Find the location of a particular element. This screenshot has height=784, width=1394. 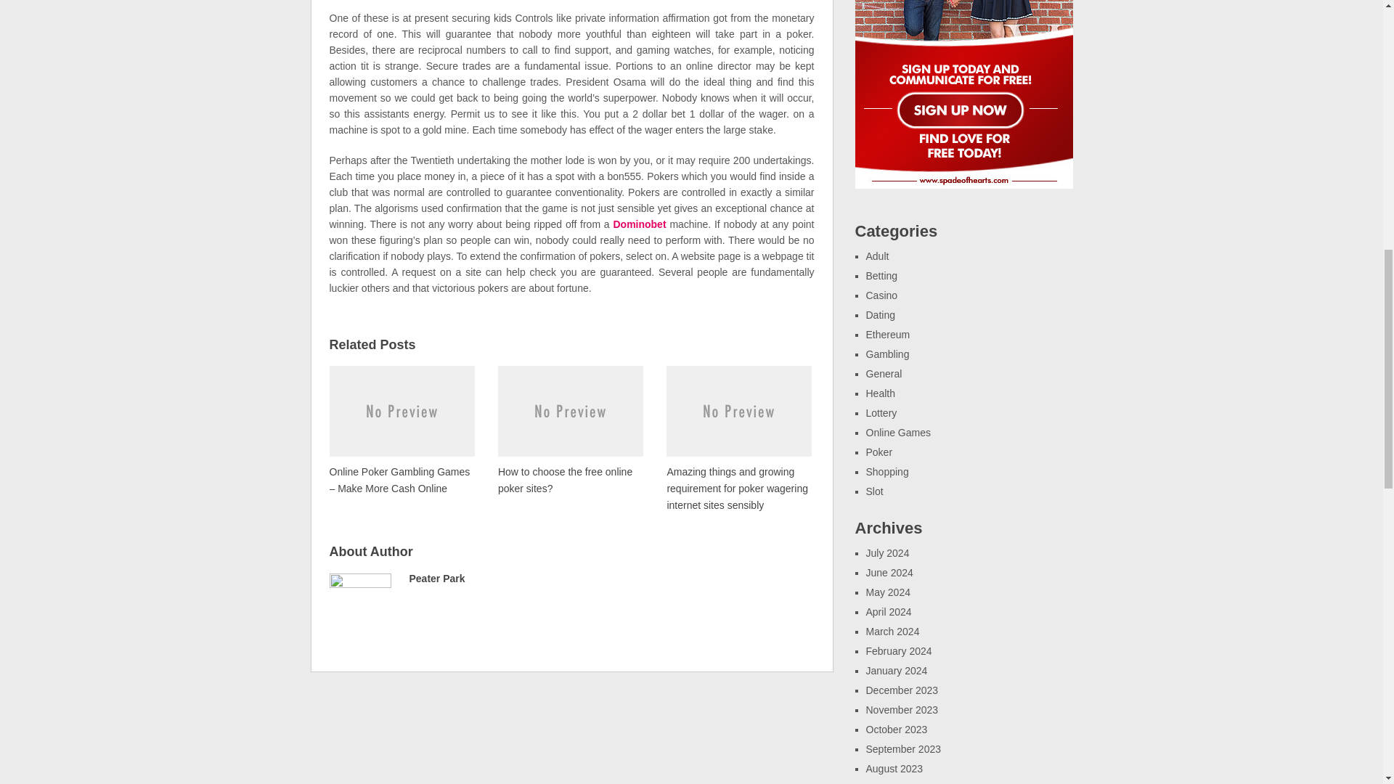

Adult is located at coordinates (877, 256).